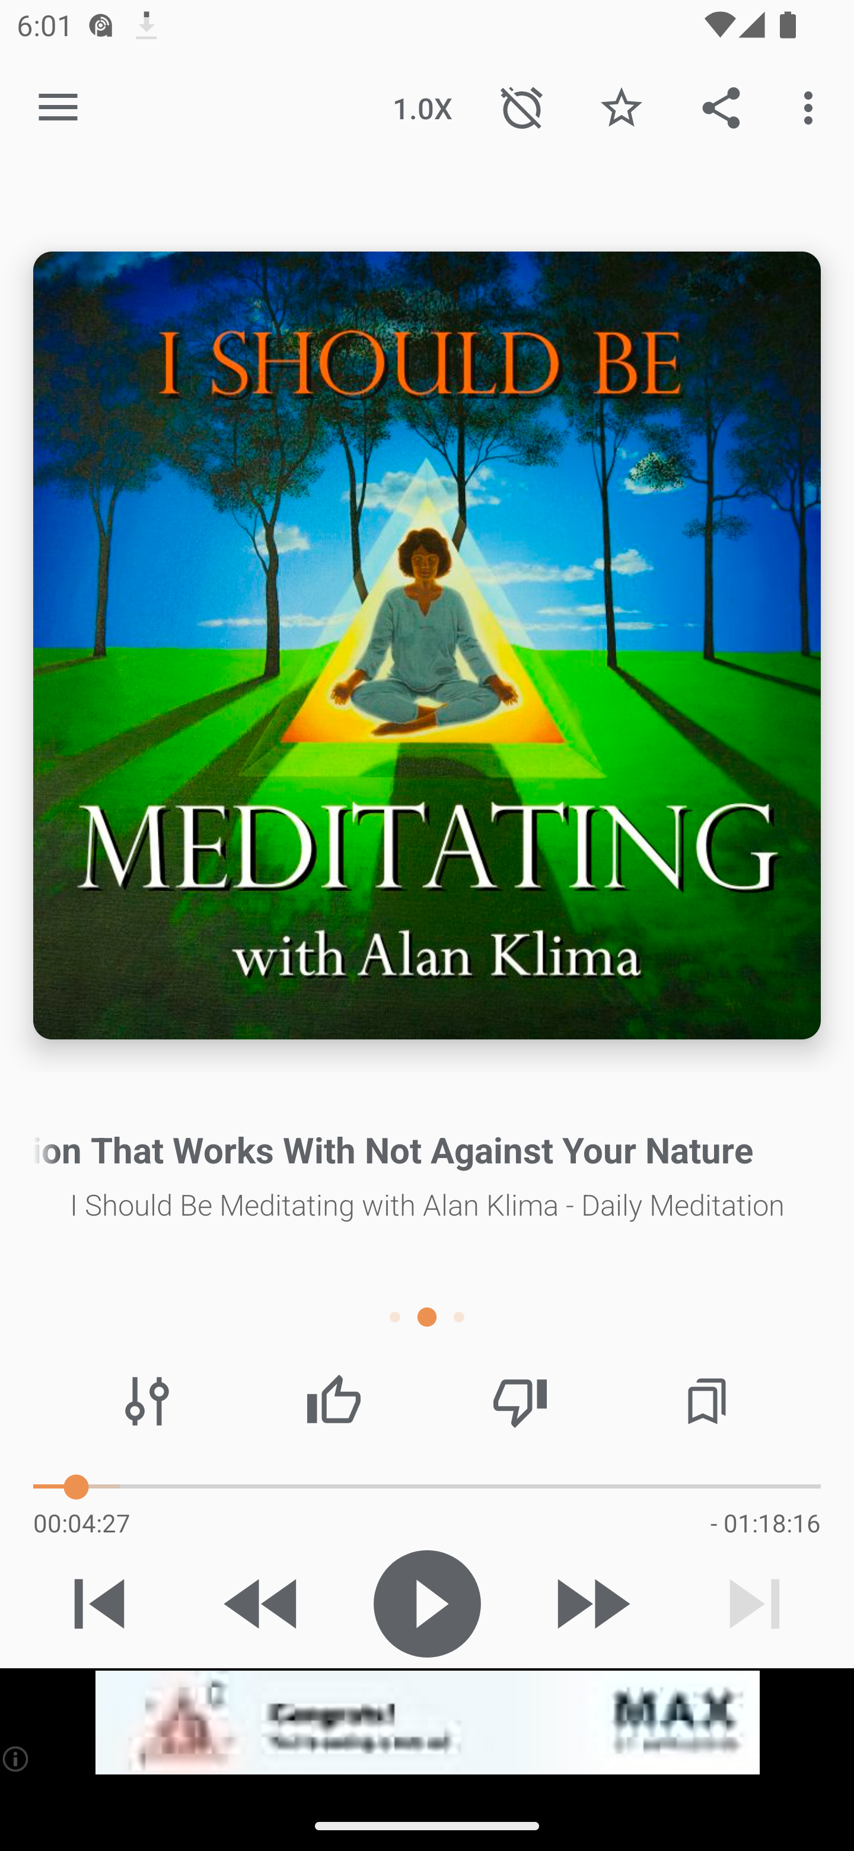 Image resolution: width=854 pixels, height=1851 pixels. What do you see at coordinates (706, 1401) in the screenshot?
I see `Chapters / Bookmarks` at bounding box center [706, 1401].